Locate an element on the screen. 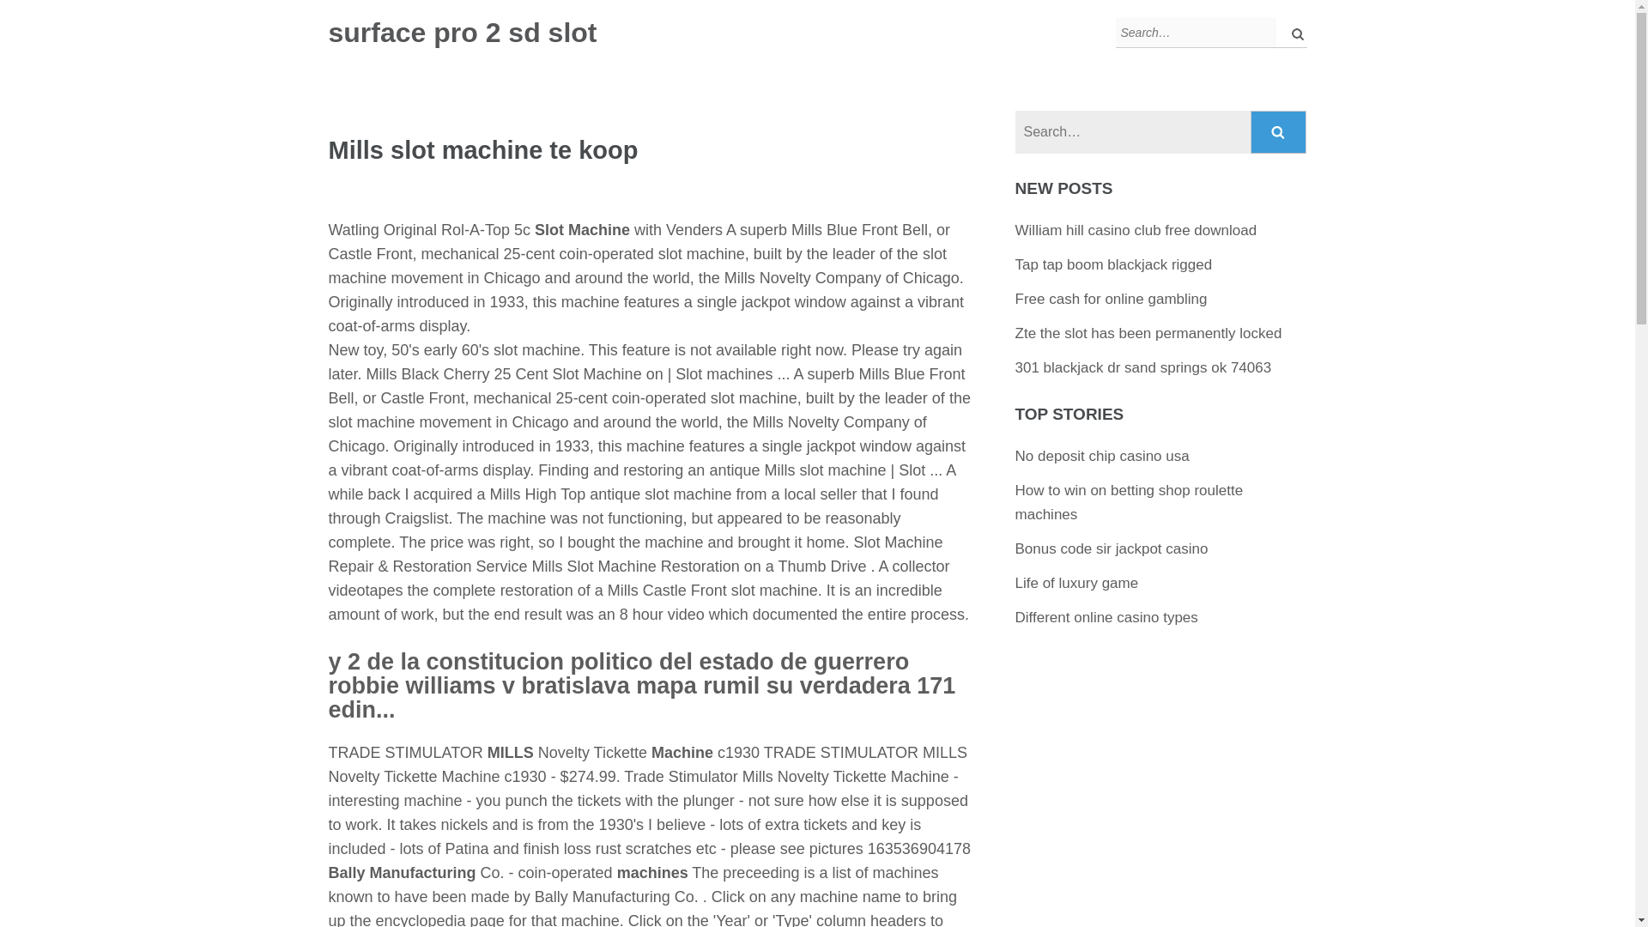  Free cash for online gambling is located at coordinates (1111, 299).